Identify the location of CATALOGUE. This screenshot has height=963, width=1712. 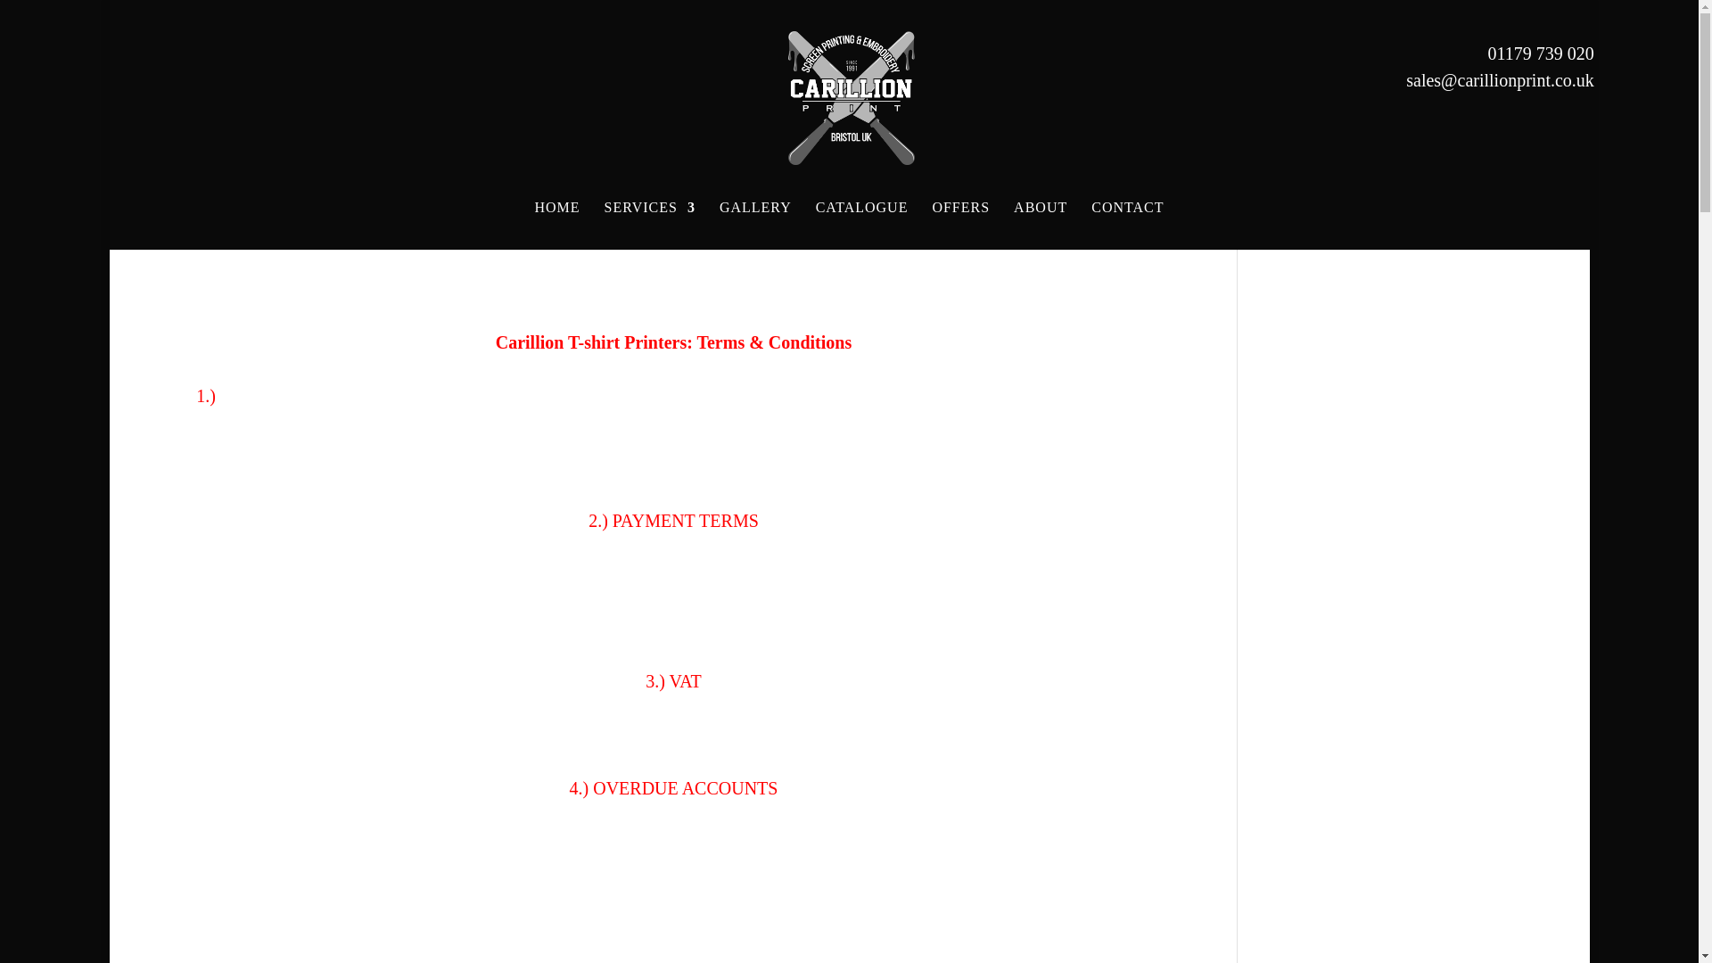
(862, 225).